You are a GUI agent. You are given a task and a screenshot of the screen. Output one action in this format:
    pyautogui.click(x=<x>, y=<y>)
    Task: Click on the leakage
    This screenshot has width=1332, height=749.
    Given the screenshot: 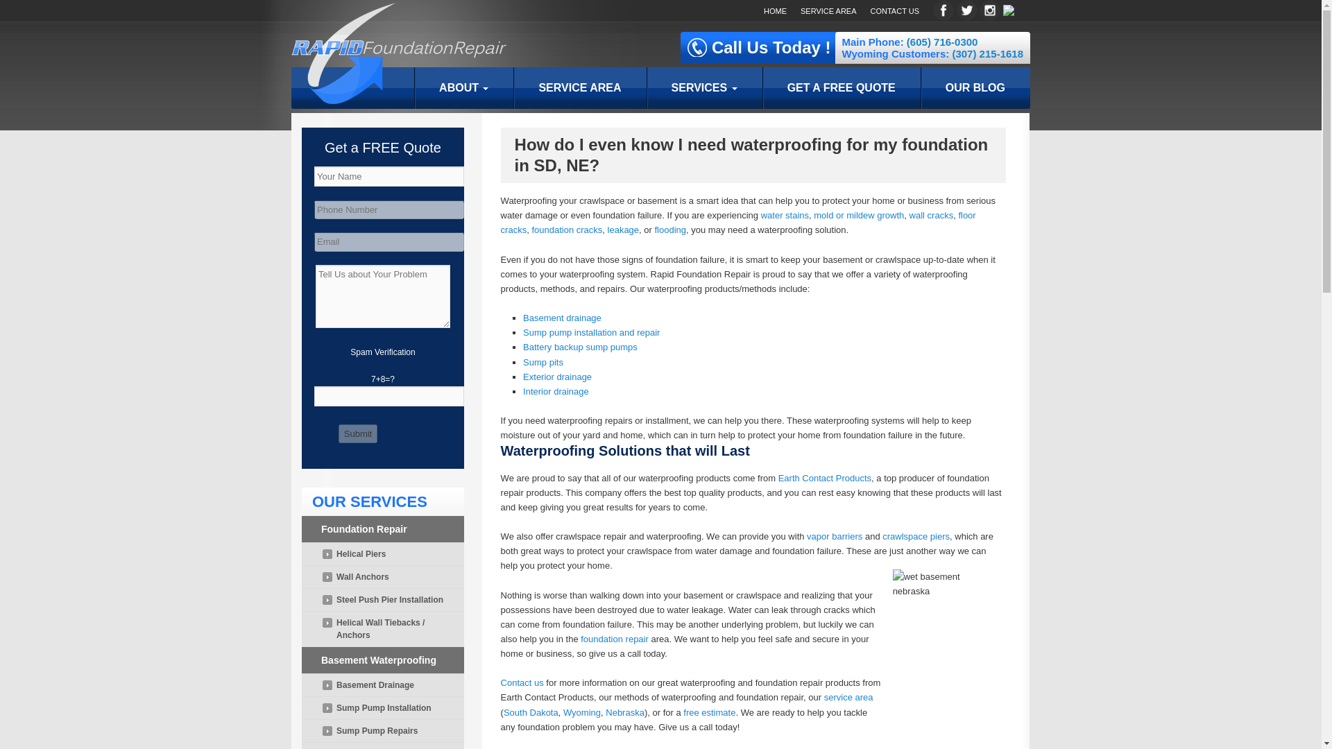 What is the action you would take?
    pyautogui.click(x=623, y=230)
    